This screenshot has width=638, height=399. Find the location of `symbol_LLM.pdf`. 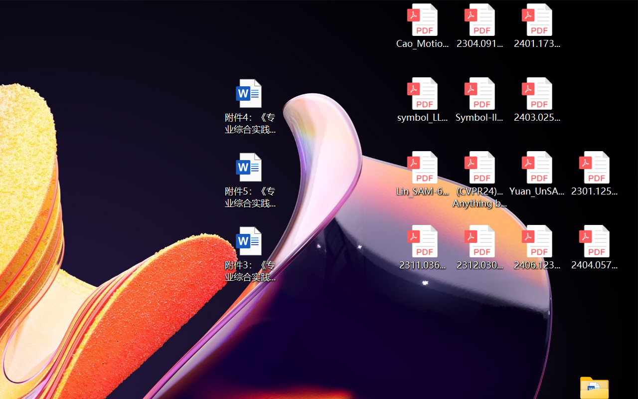

symbol_LLM.pdf is located at coordinates (422, 100).